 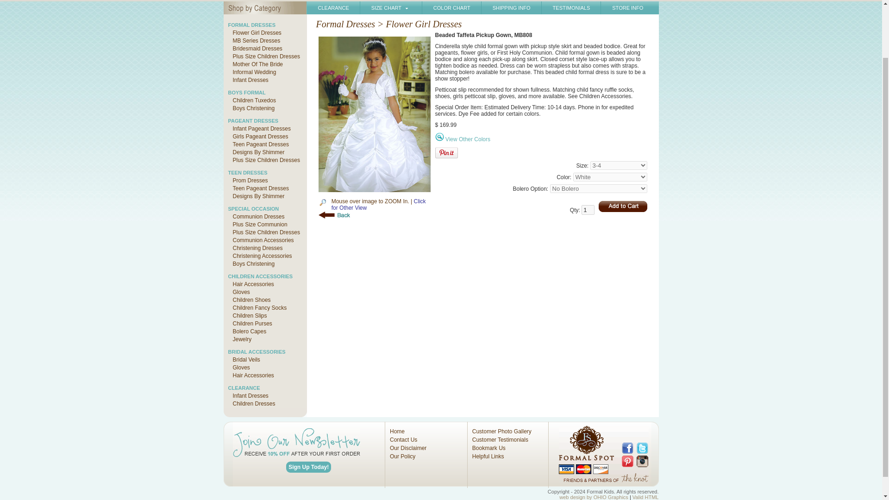 I want to click on TESTIMONIALS, so click(x=571, y=8).